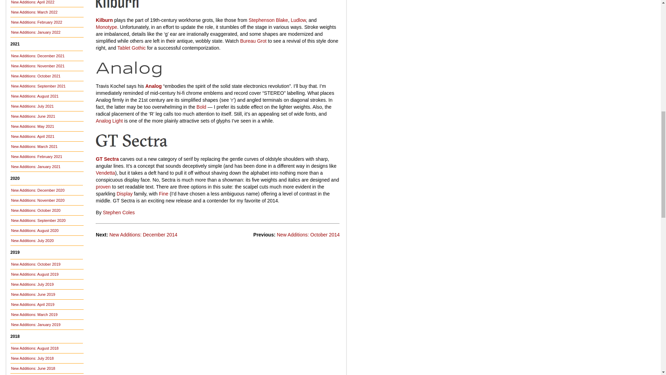  What do you see at coordinates (171, 149) in the screenshot?
I see `GT Sectra` at bounding box center [171, 149].